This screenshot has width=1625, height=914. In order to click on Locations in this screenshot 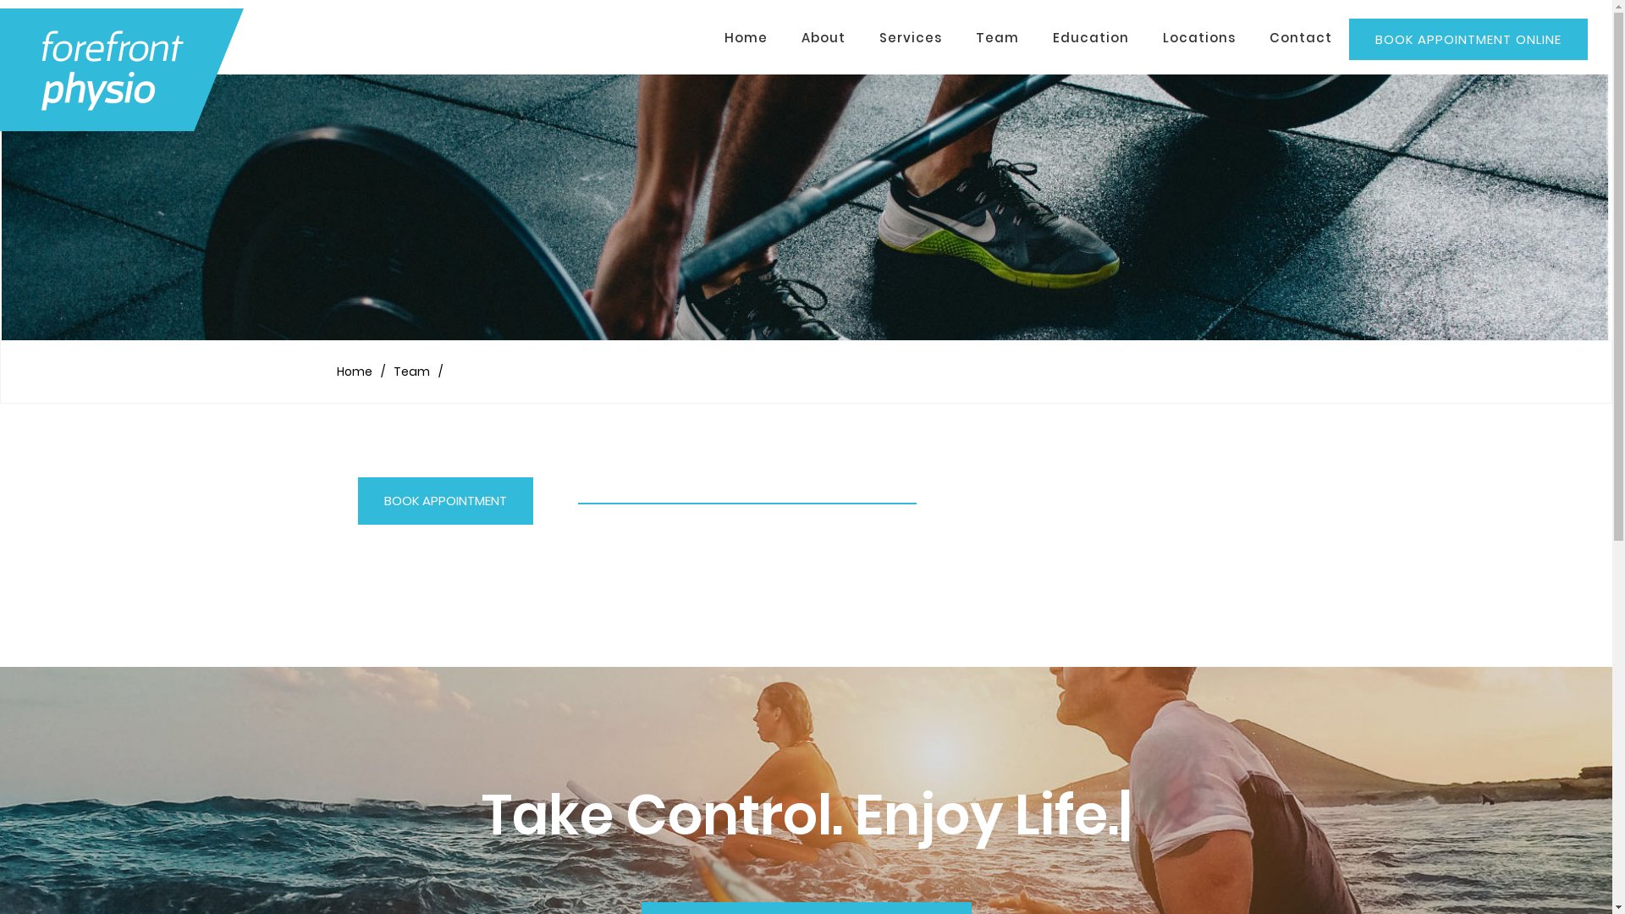, I will do `click(1199, 39)`.